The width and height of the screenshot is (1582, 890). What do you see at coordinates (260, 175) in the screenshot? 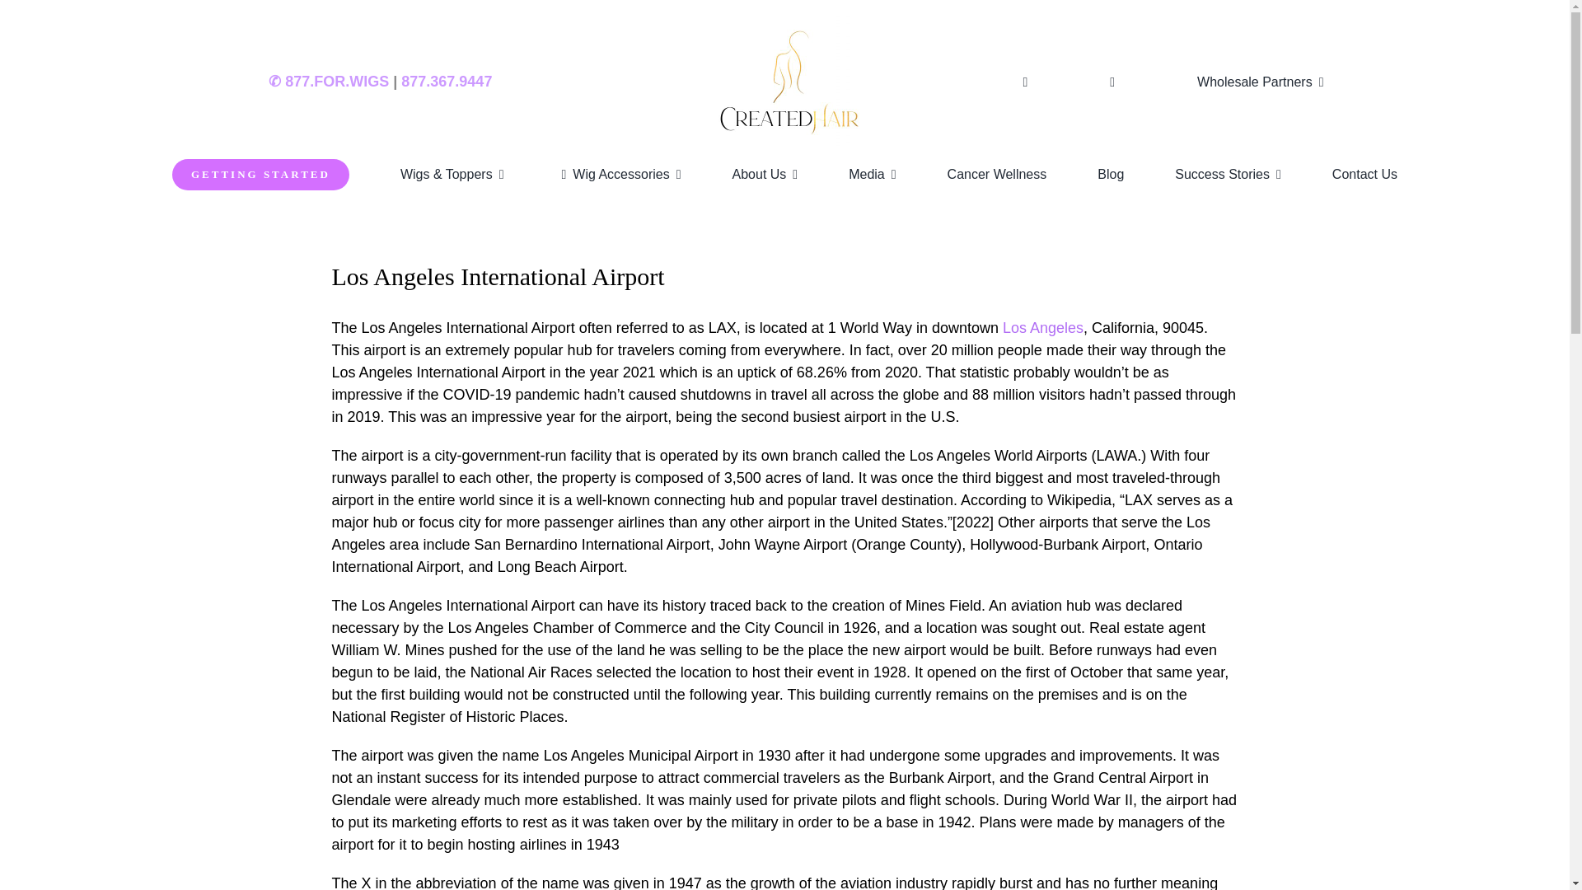
I see `GETTING STARTED` at bounding box center [260, 175].